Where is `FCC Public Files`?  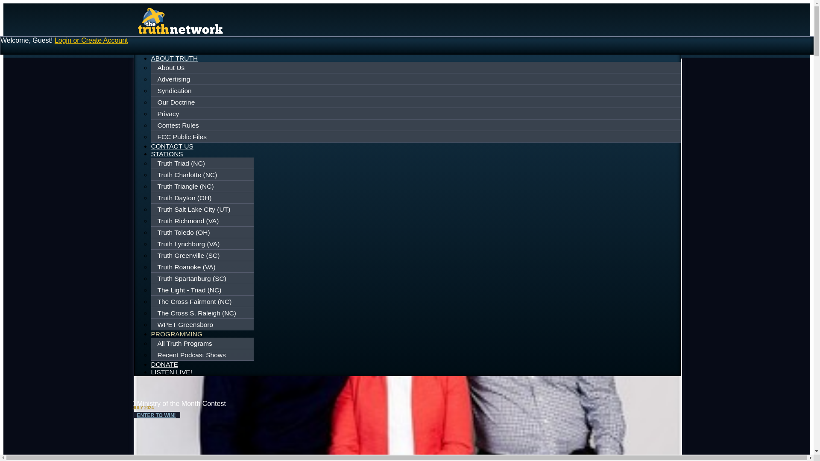
FCC Public Files is located at coordinates (416, 137).